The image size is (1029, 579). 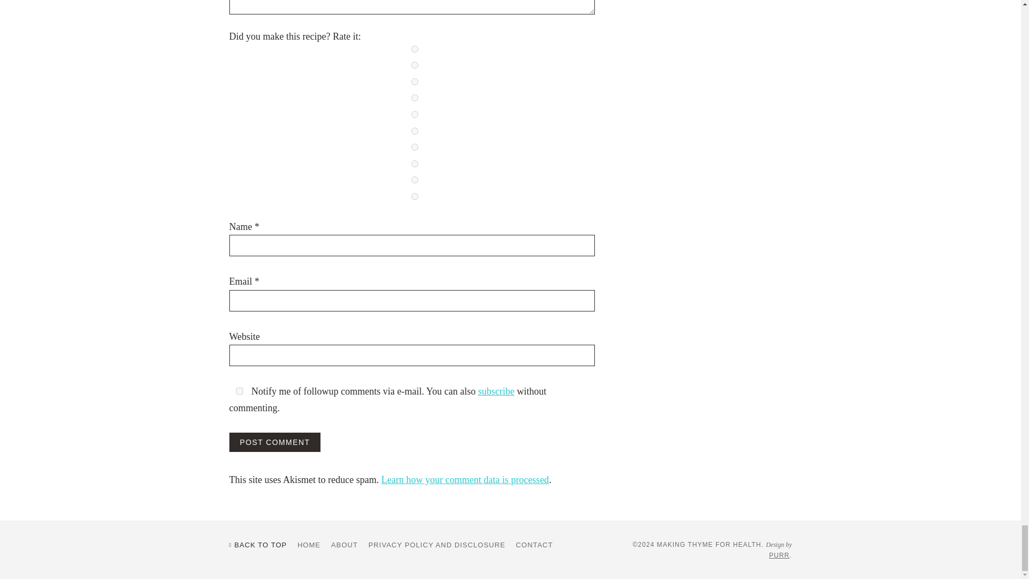 What do you see at coordinates (415, 131) in the screenshot?
I see `3` at bounding box center [415, 131].